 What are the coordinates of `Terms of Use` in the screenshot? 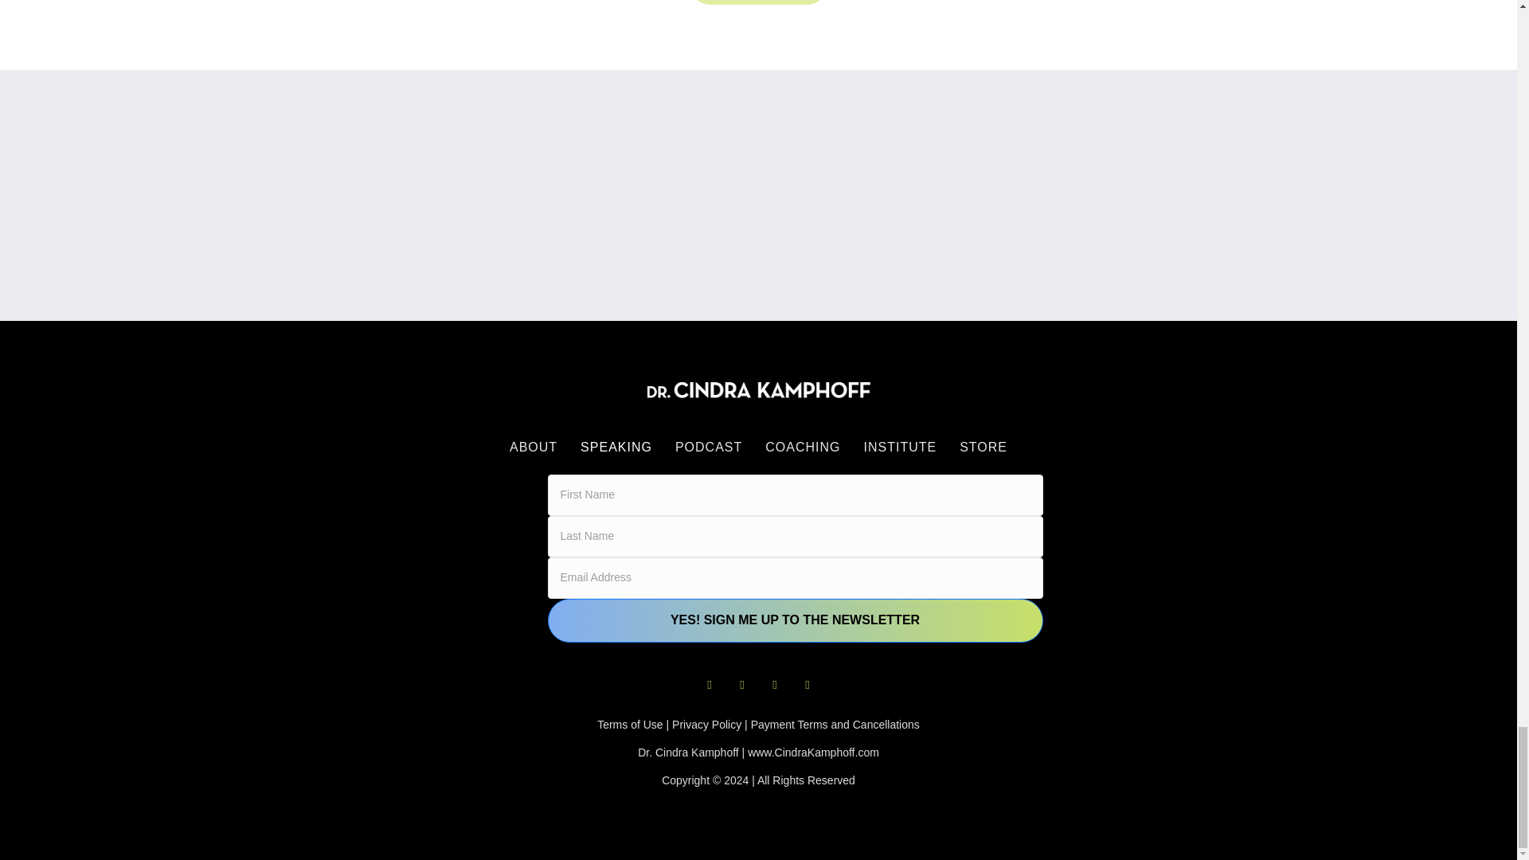 It's located at (629, 725).